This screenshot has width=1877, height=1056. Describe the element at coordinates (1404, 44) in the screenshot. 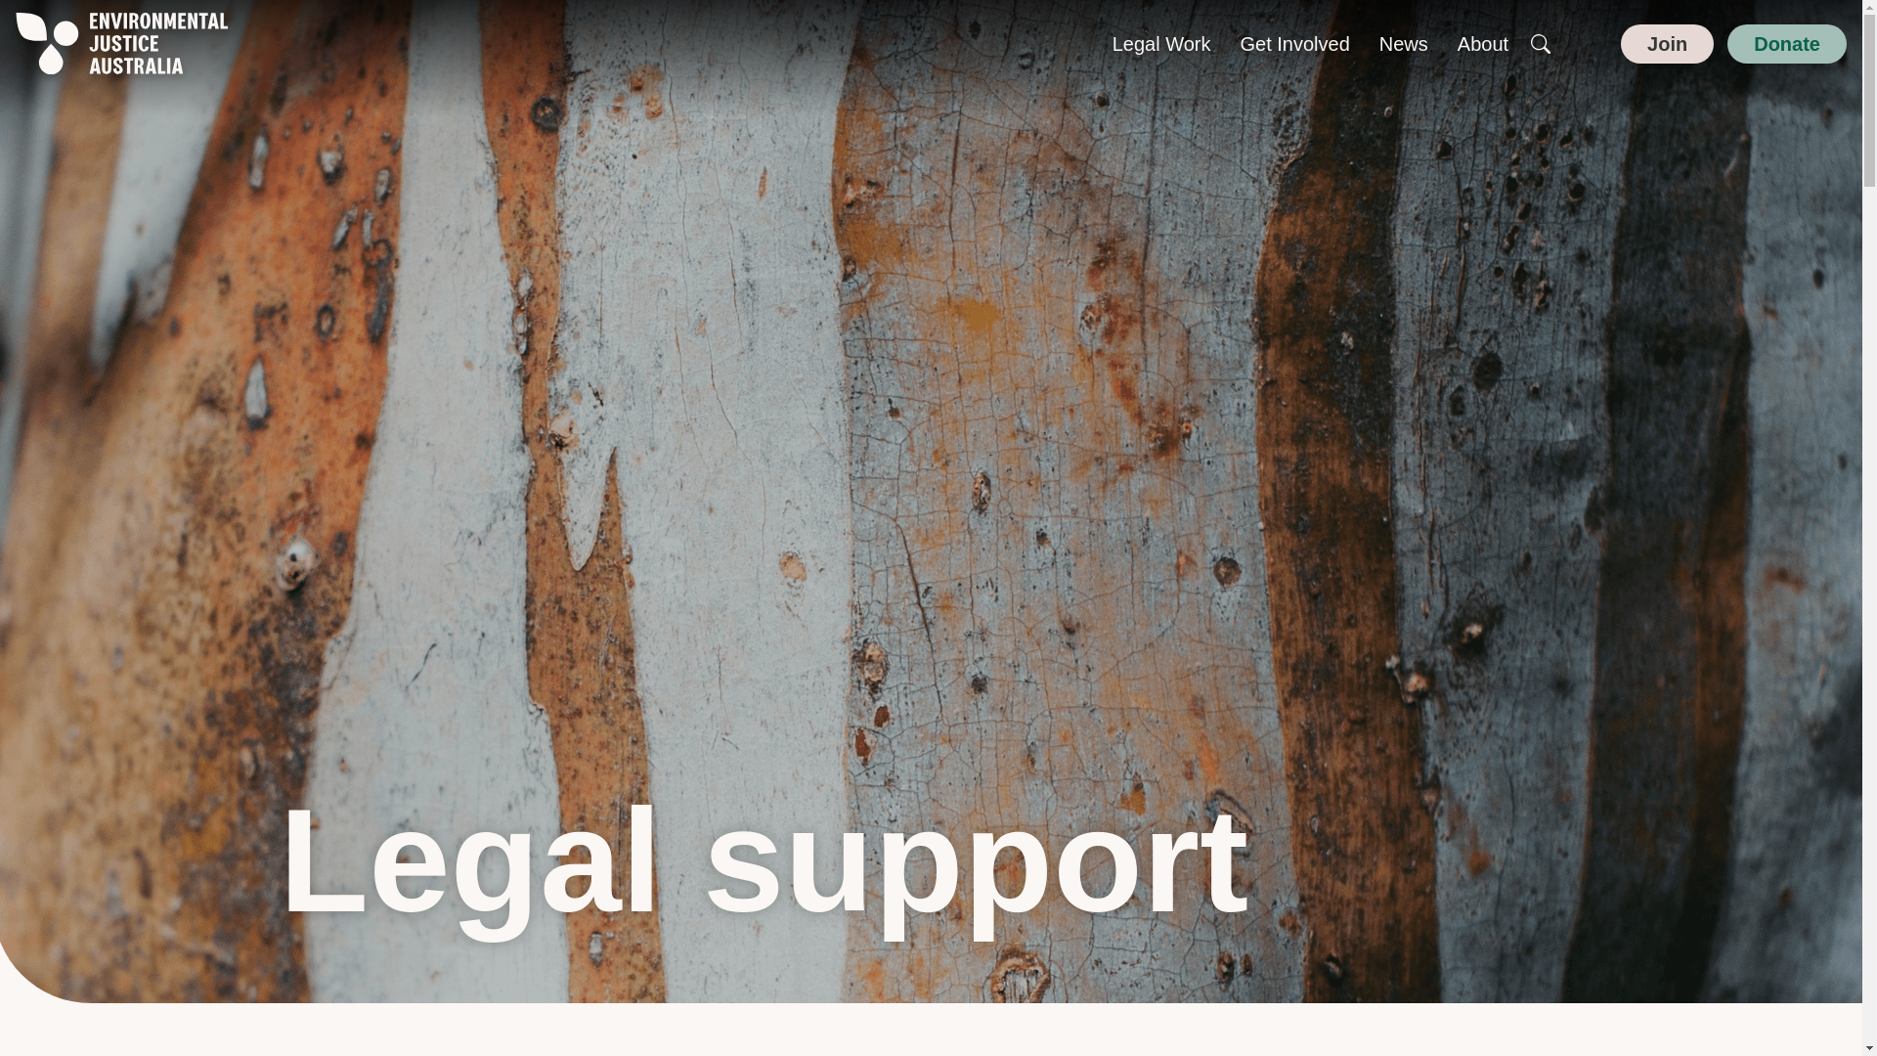

I see `News` at that location.